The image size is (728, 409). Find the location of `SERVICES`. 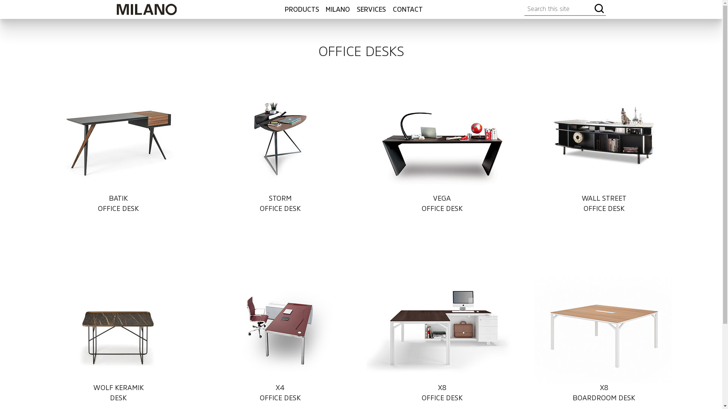

SERVICES is located at coordinates (371, 9).